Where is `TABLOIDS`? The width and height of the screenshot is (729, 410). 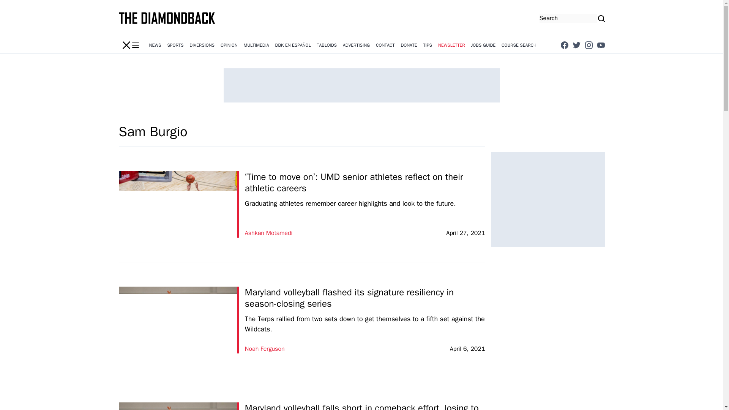
TABLOIDS is located at coordinates (327, 45).